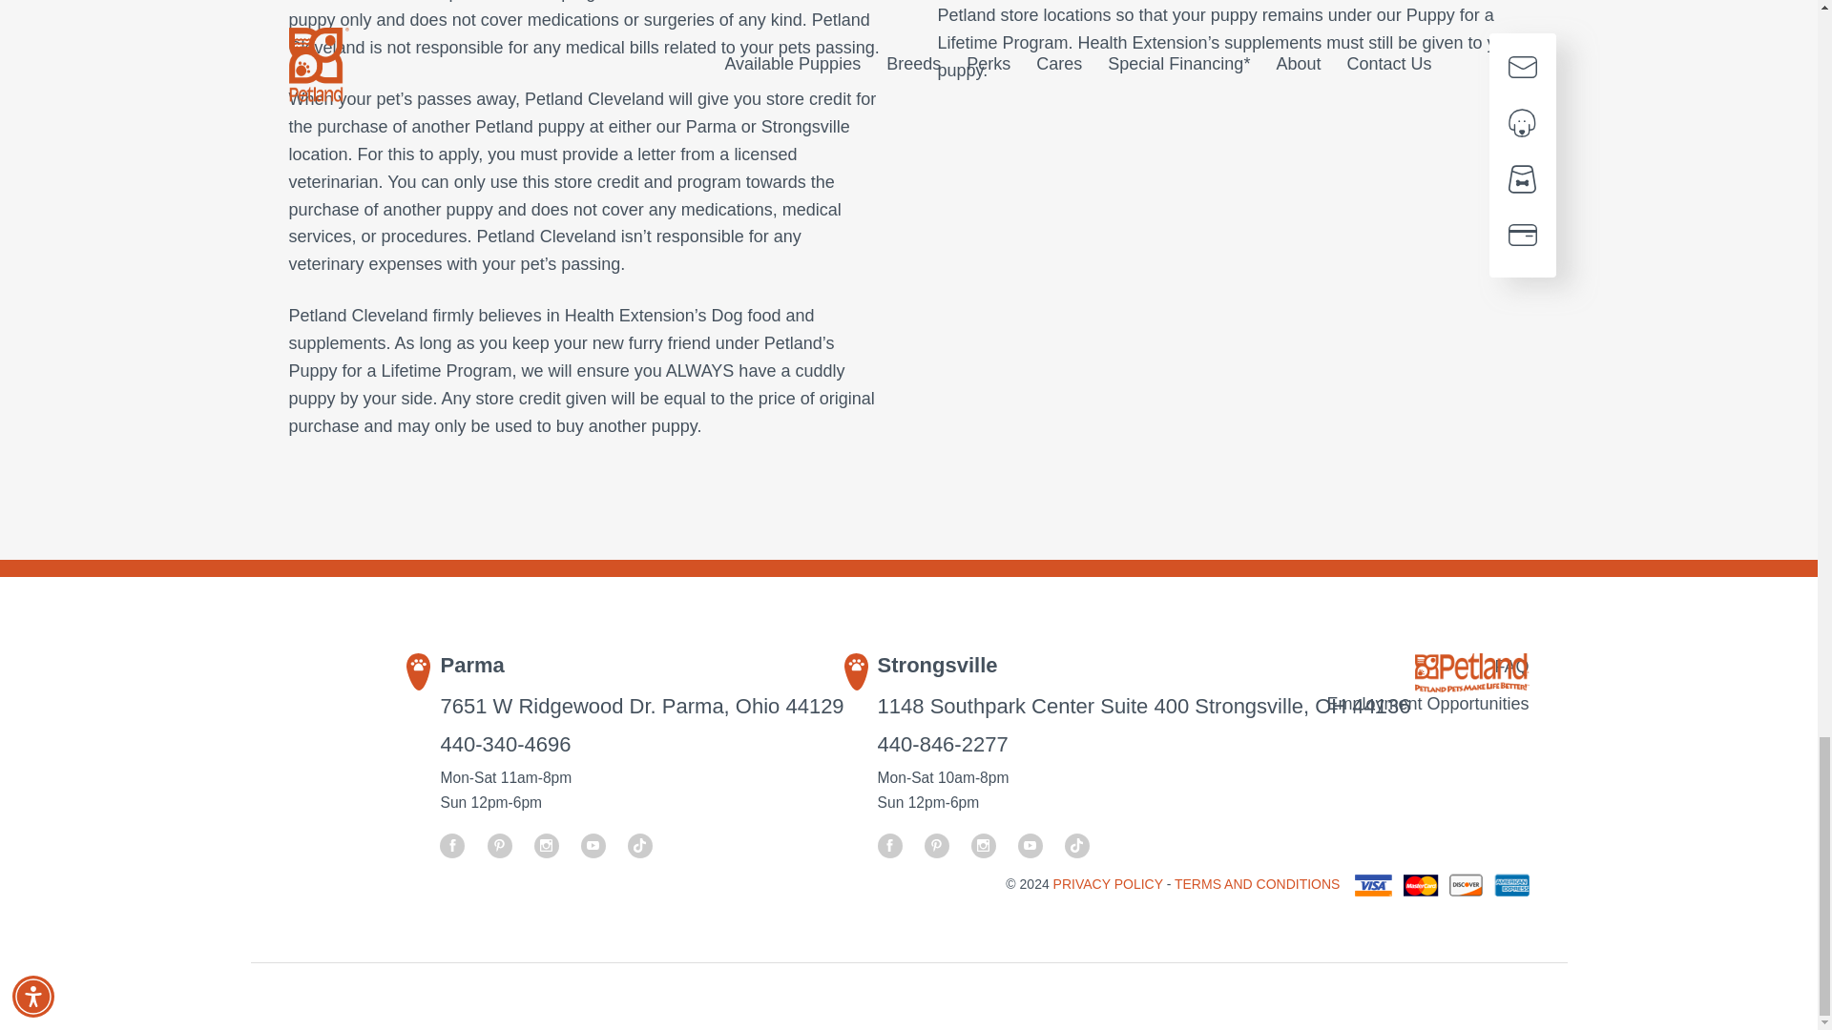 The width and height of the screenshot is (1832, 1030). What do you see at coordinates (1143, 706) in the screenshot?
I see `1148 Southpark Center Suite 400 Strongsville, OH 44136` at bounding box center [1143, 706].